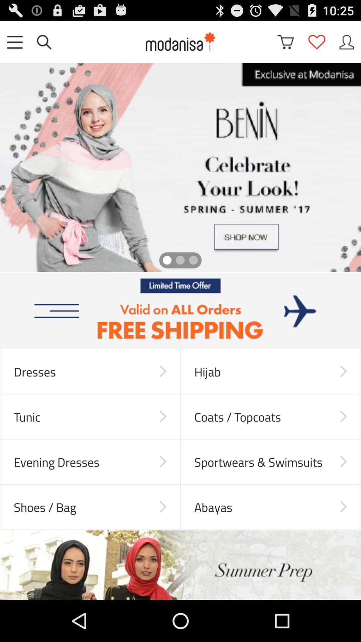 This screenshot has height=642, width=361. What do you see at coordinates (180, 311) in the screenshot?
I see `go to offer` at bounding box center [180, 311].